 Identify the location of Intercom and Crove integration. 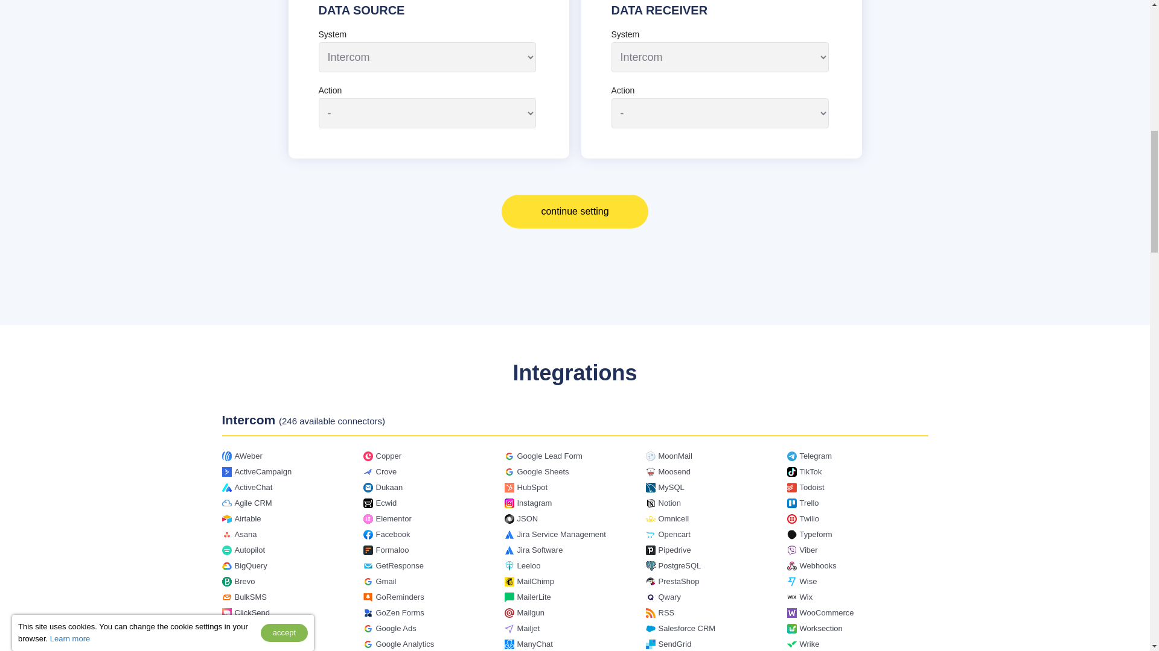
(386, 471).